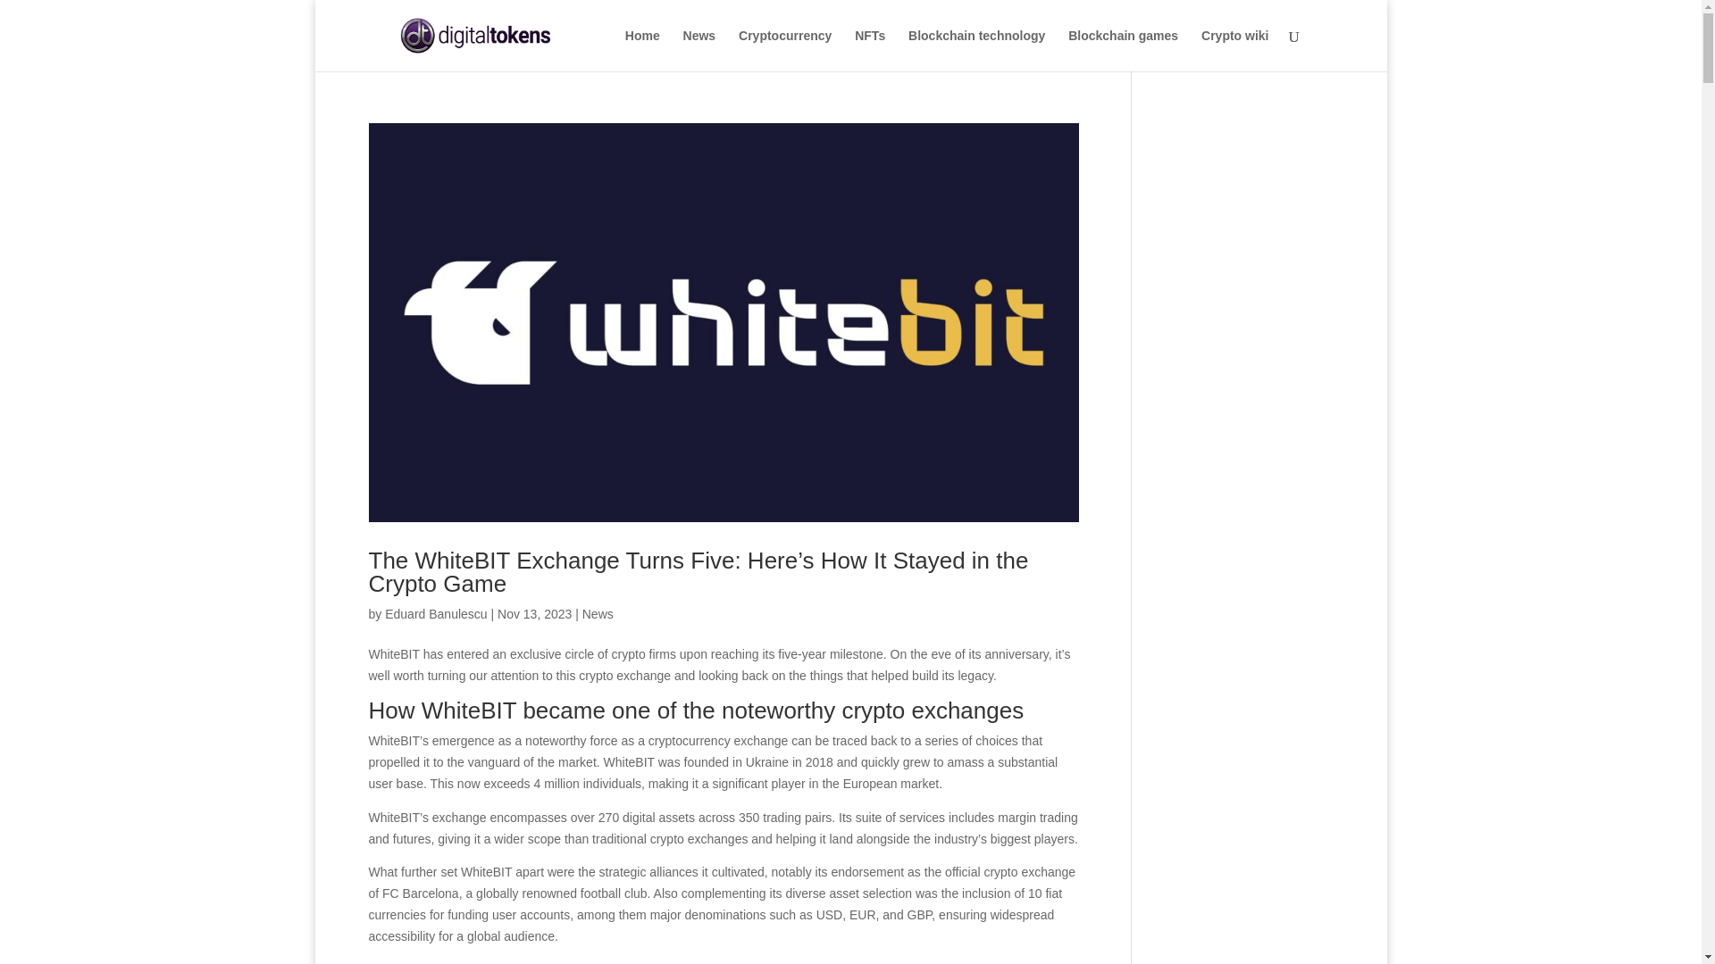  What do you see at coordinates (1124, 50) in the screenshot?
I see `Blockchain games` at bounding box center [1124, 50].